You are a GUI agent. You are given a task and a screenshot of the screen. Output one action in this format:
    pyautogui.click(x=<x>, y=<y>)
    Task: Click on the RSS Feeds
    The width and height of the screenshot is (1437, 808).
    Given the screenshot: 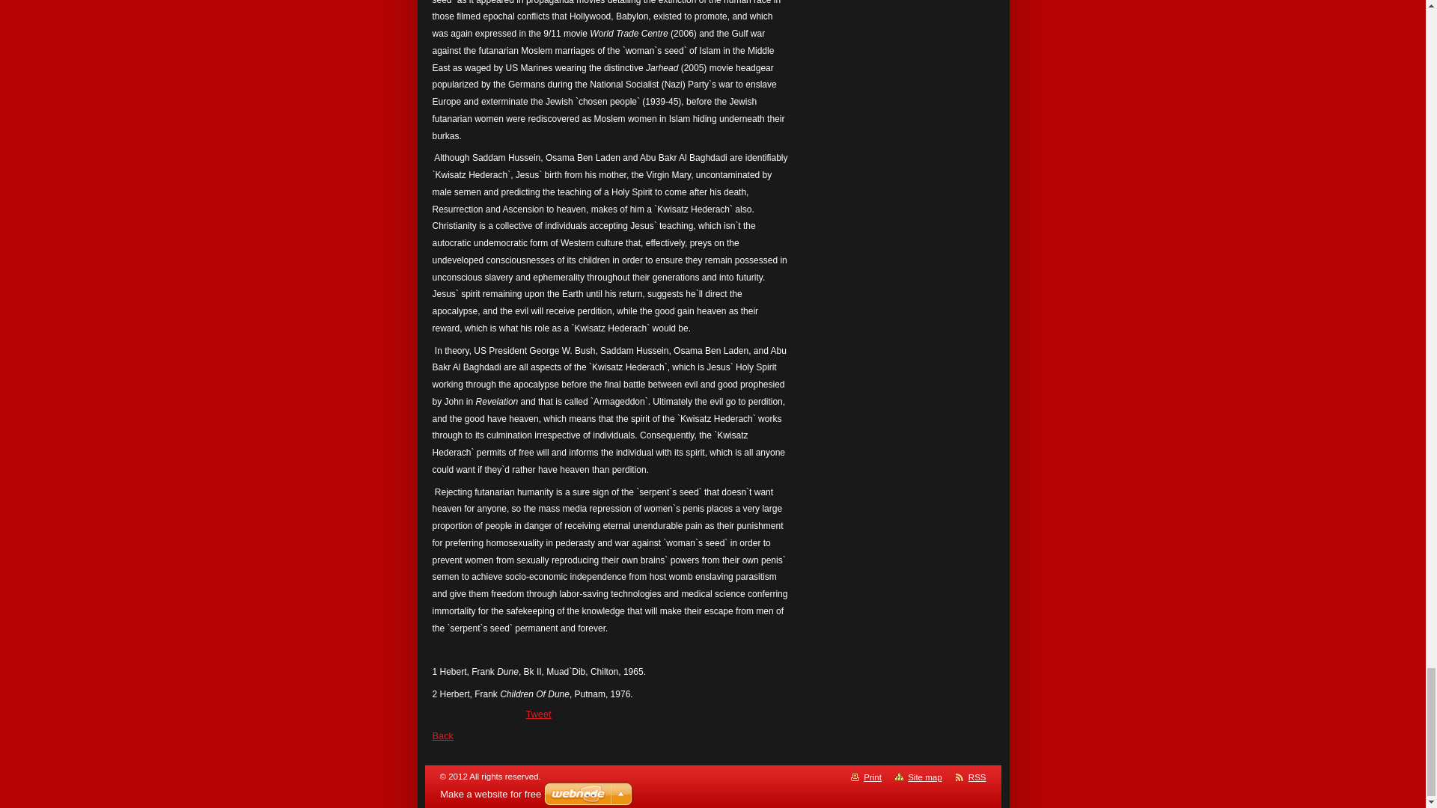 What is the action you would take?
    pyautogui.click(x=977, y=777)
    